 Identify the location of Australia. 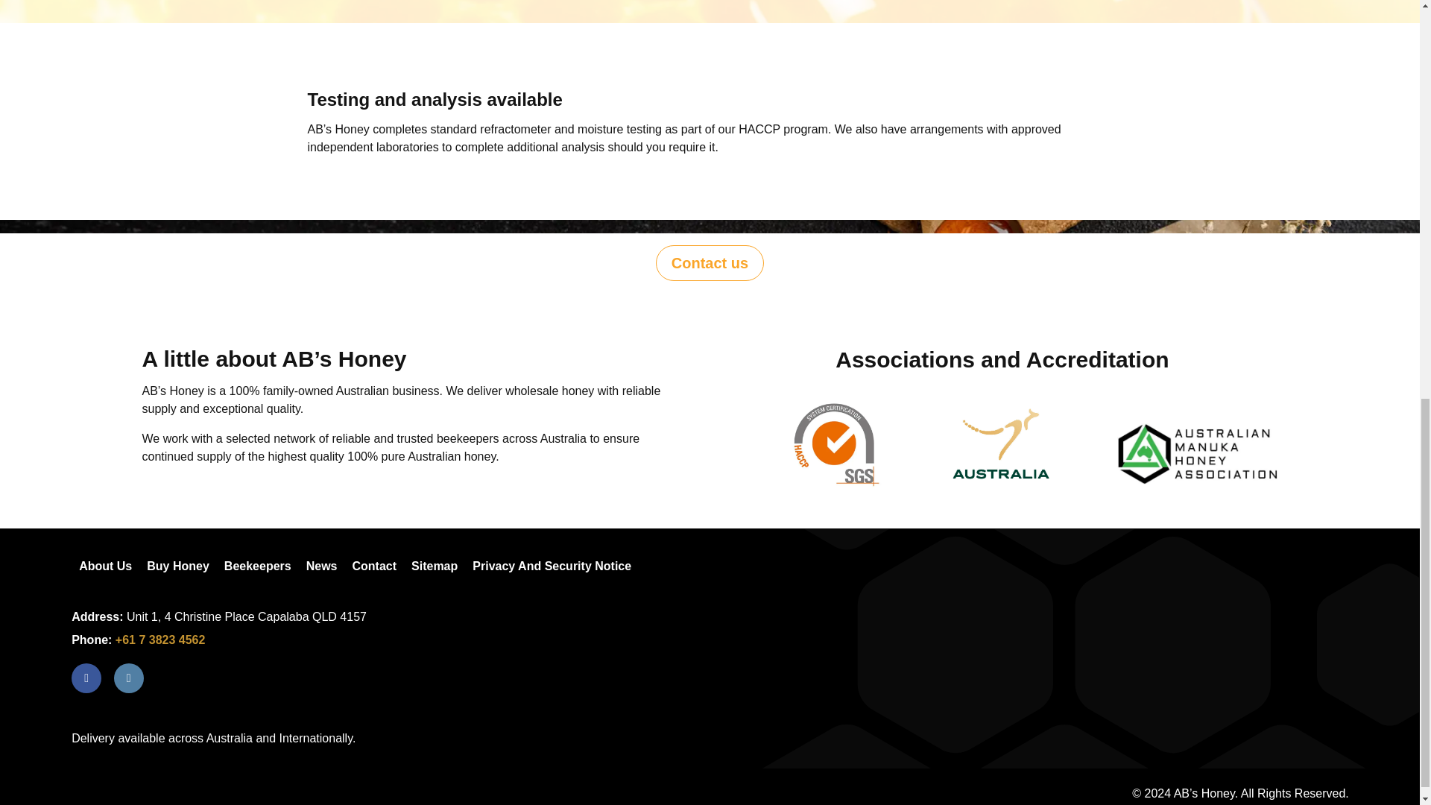
(1002, 444).